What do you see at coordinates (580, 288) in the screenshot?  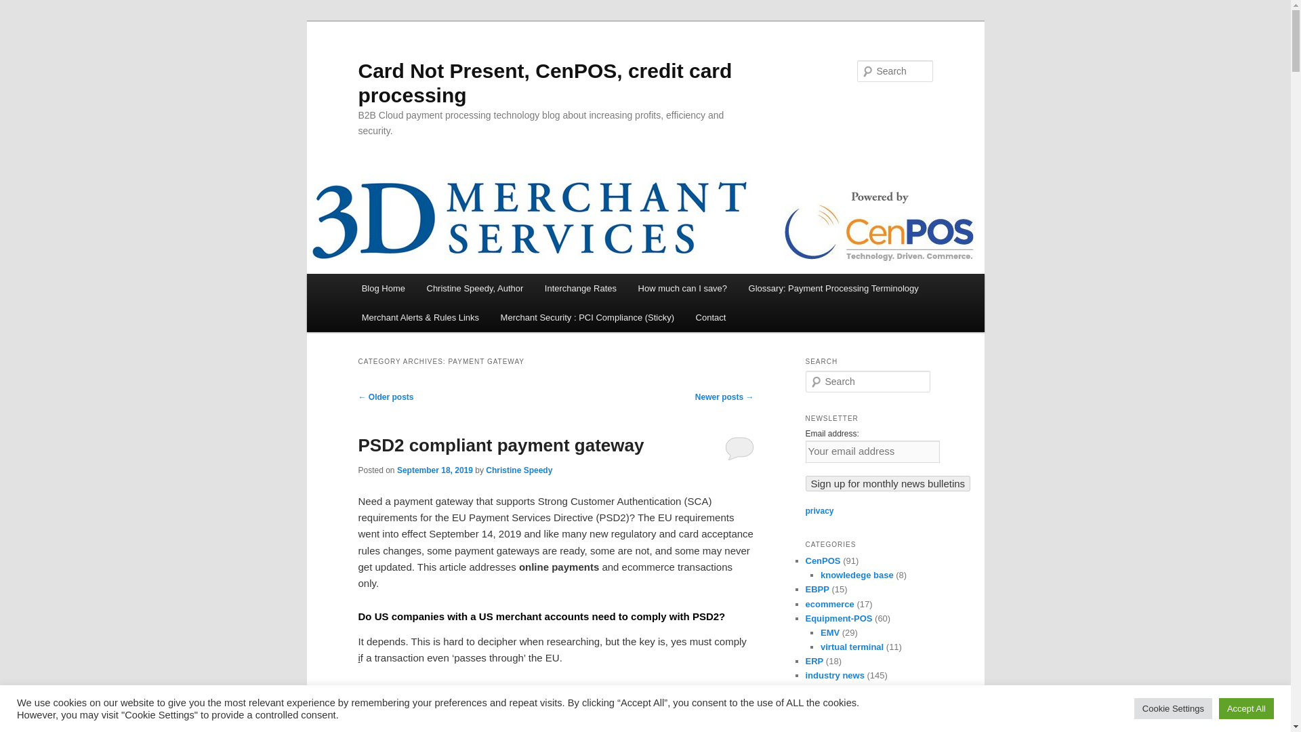 I see `Interchange Rates` at bounding box center [580, 288].